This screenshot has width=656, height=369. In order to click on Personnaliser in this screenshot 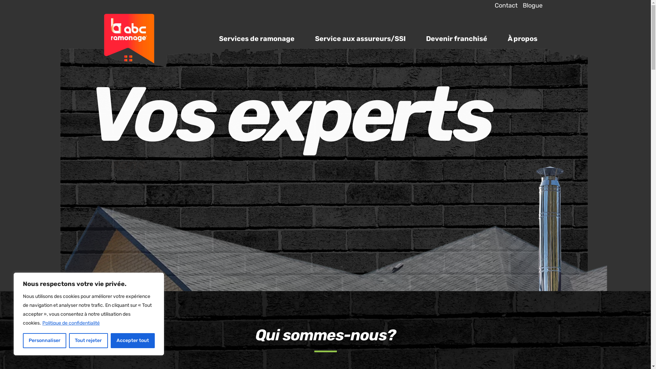, I will do `click(44, 341)`.